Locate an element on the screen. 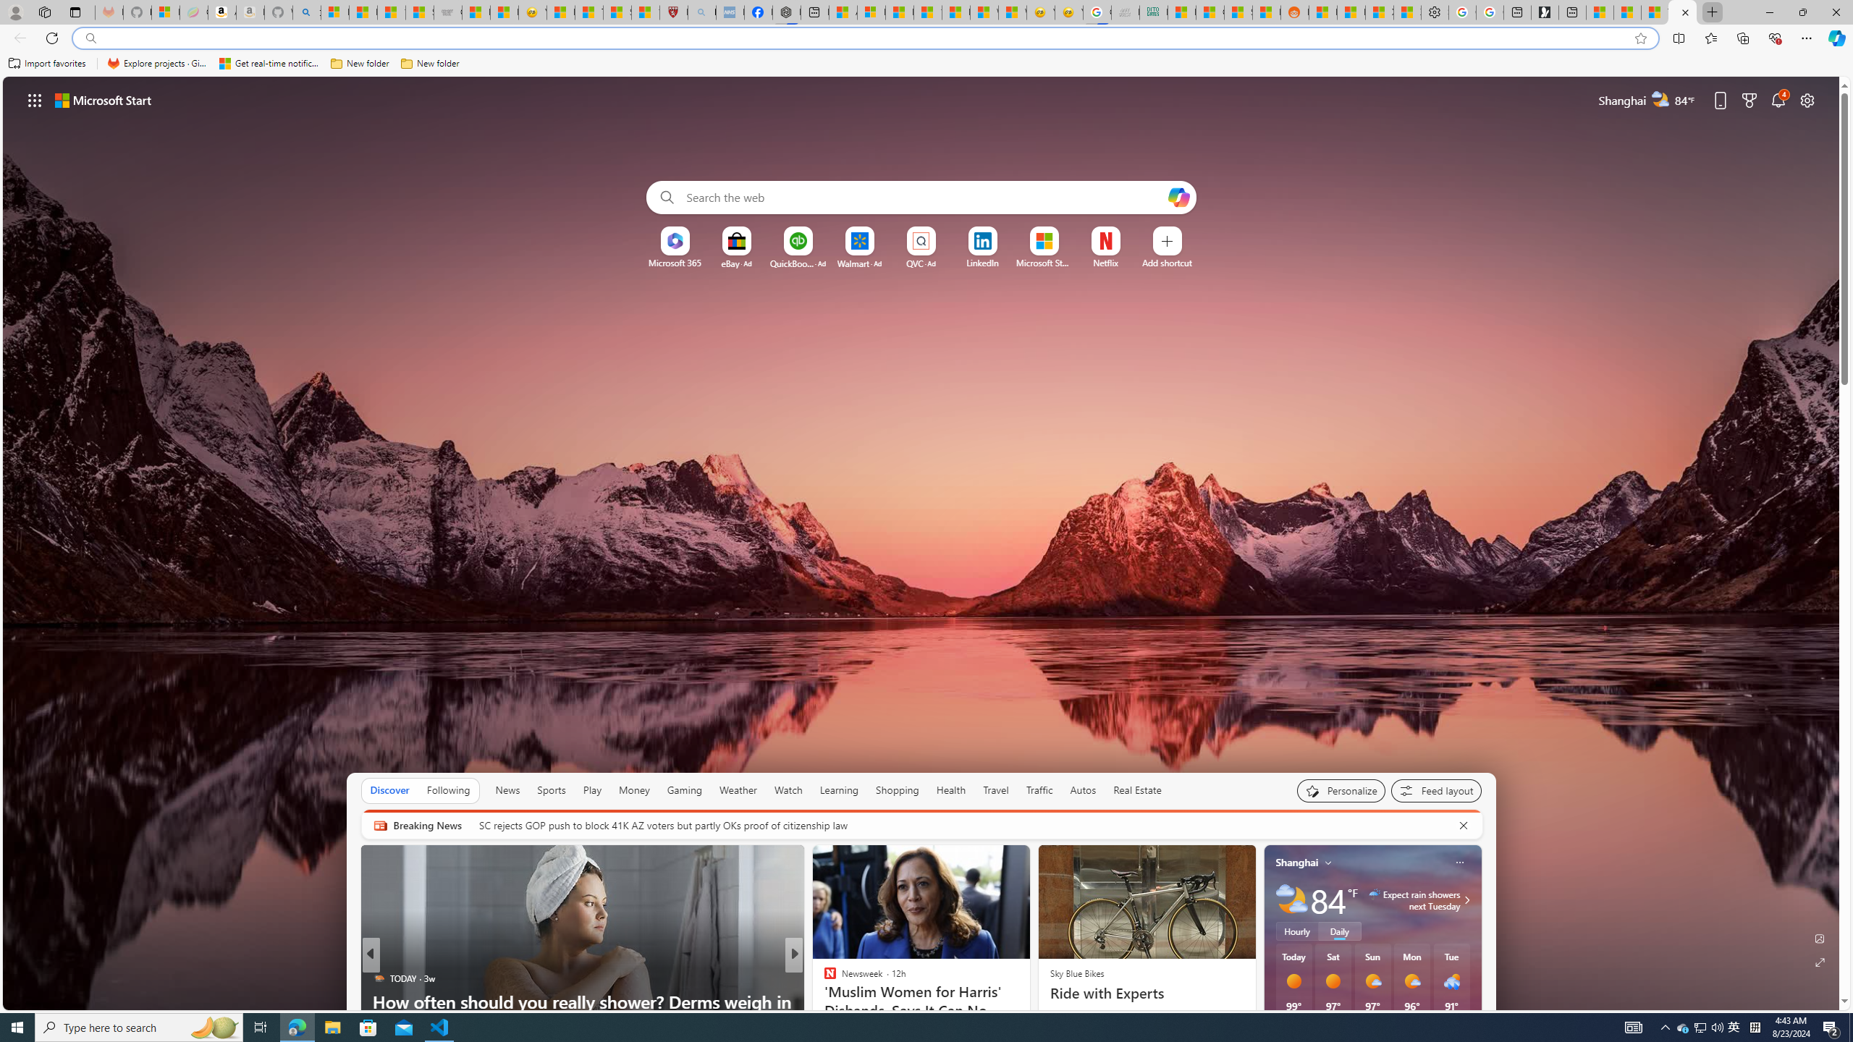 The image size is (1853, 1042). Money Talks News is located at coordinates (823, 978).